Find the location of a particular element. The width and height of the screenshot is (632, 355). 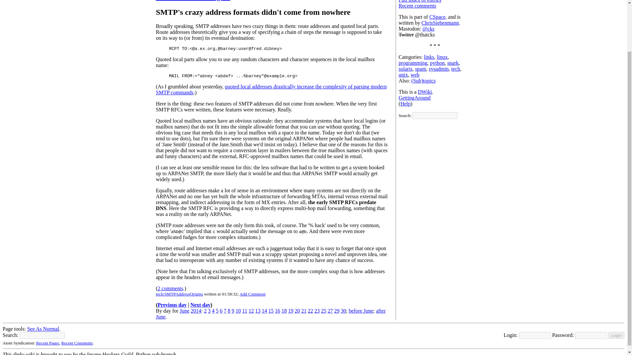

Previous day is located at coordinates (172, 305).